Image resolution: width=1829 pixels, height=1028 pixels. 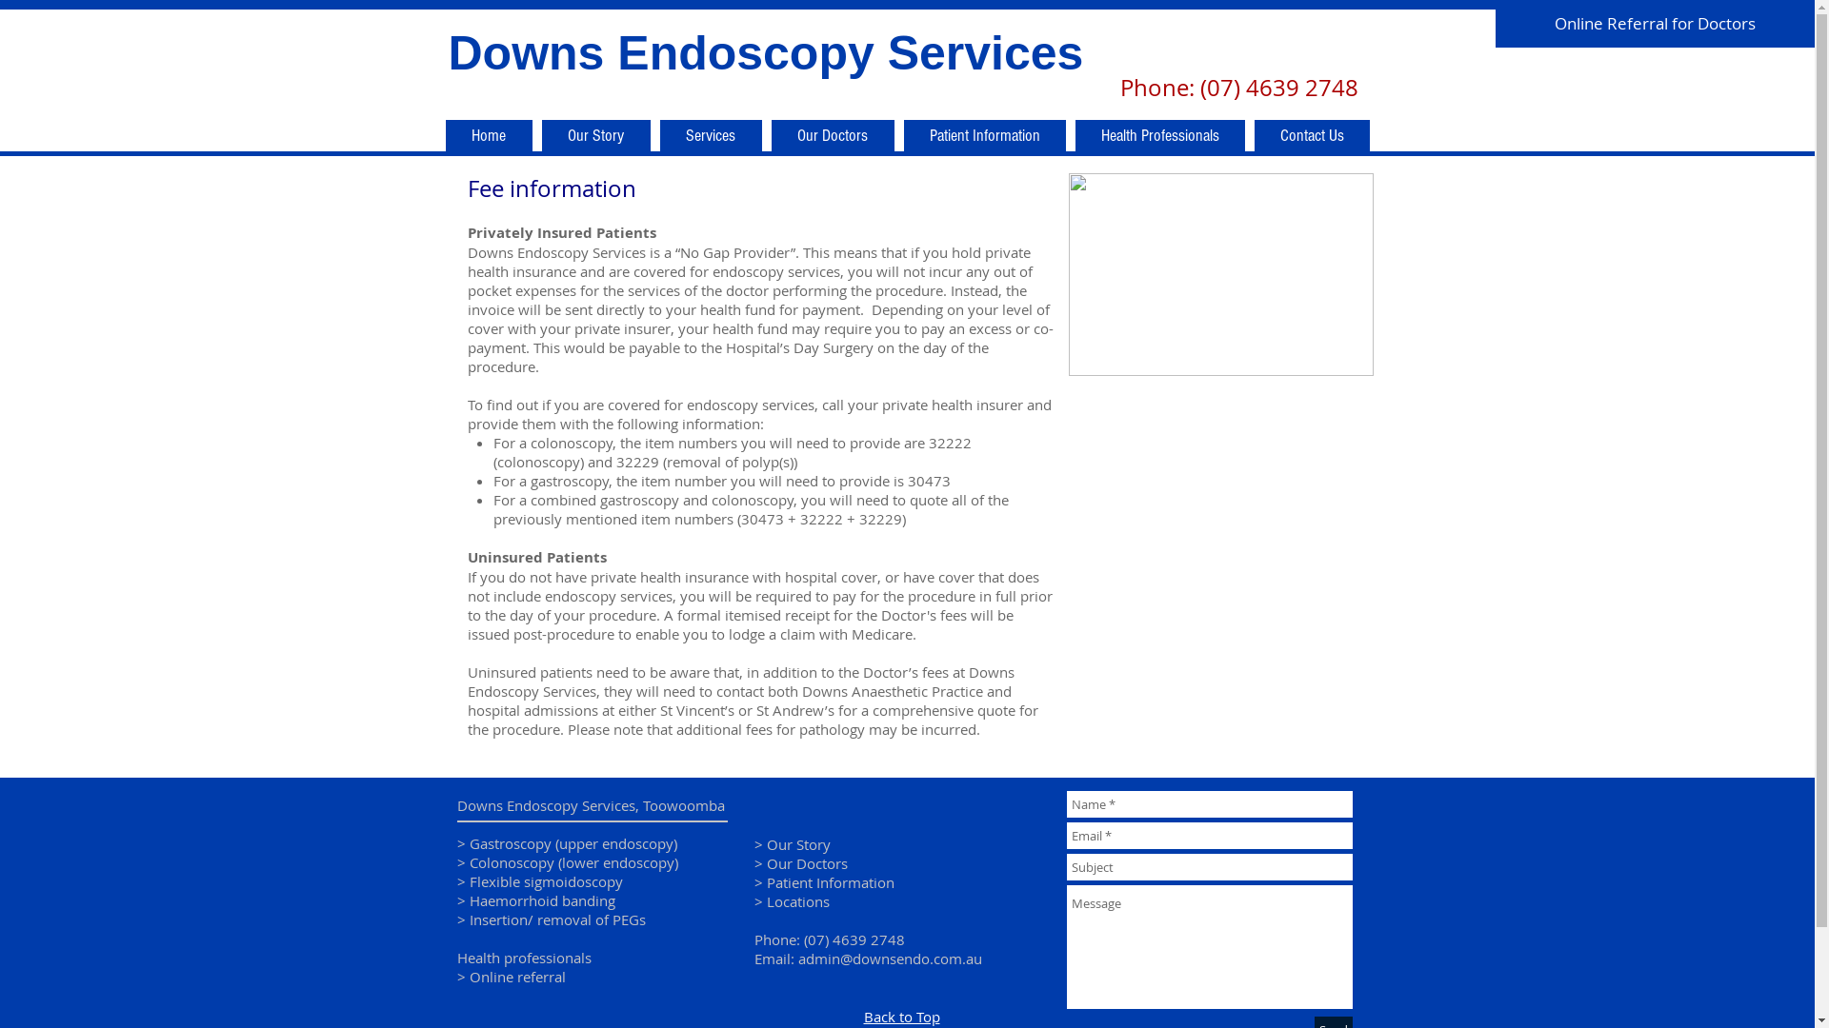 What do you see at coordinates (516, 977) in the screenshot?
I see `Online referral` at bounding box center [516, 977].